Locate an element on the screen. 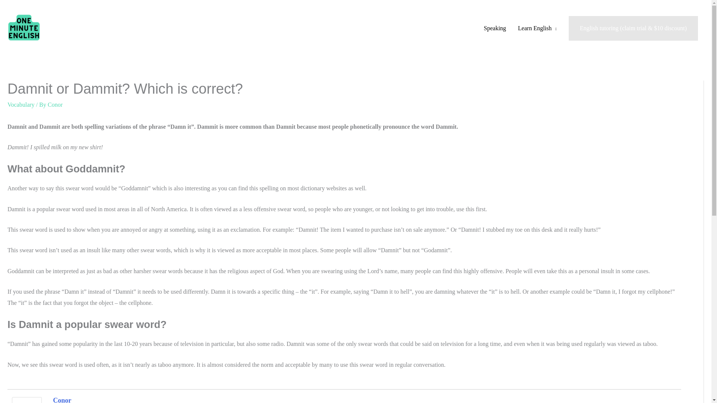 The height and width of the screenshot is (403, 717). Conor is located at coordinates (55, 104).